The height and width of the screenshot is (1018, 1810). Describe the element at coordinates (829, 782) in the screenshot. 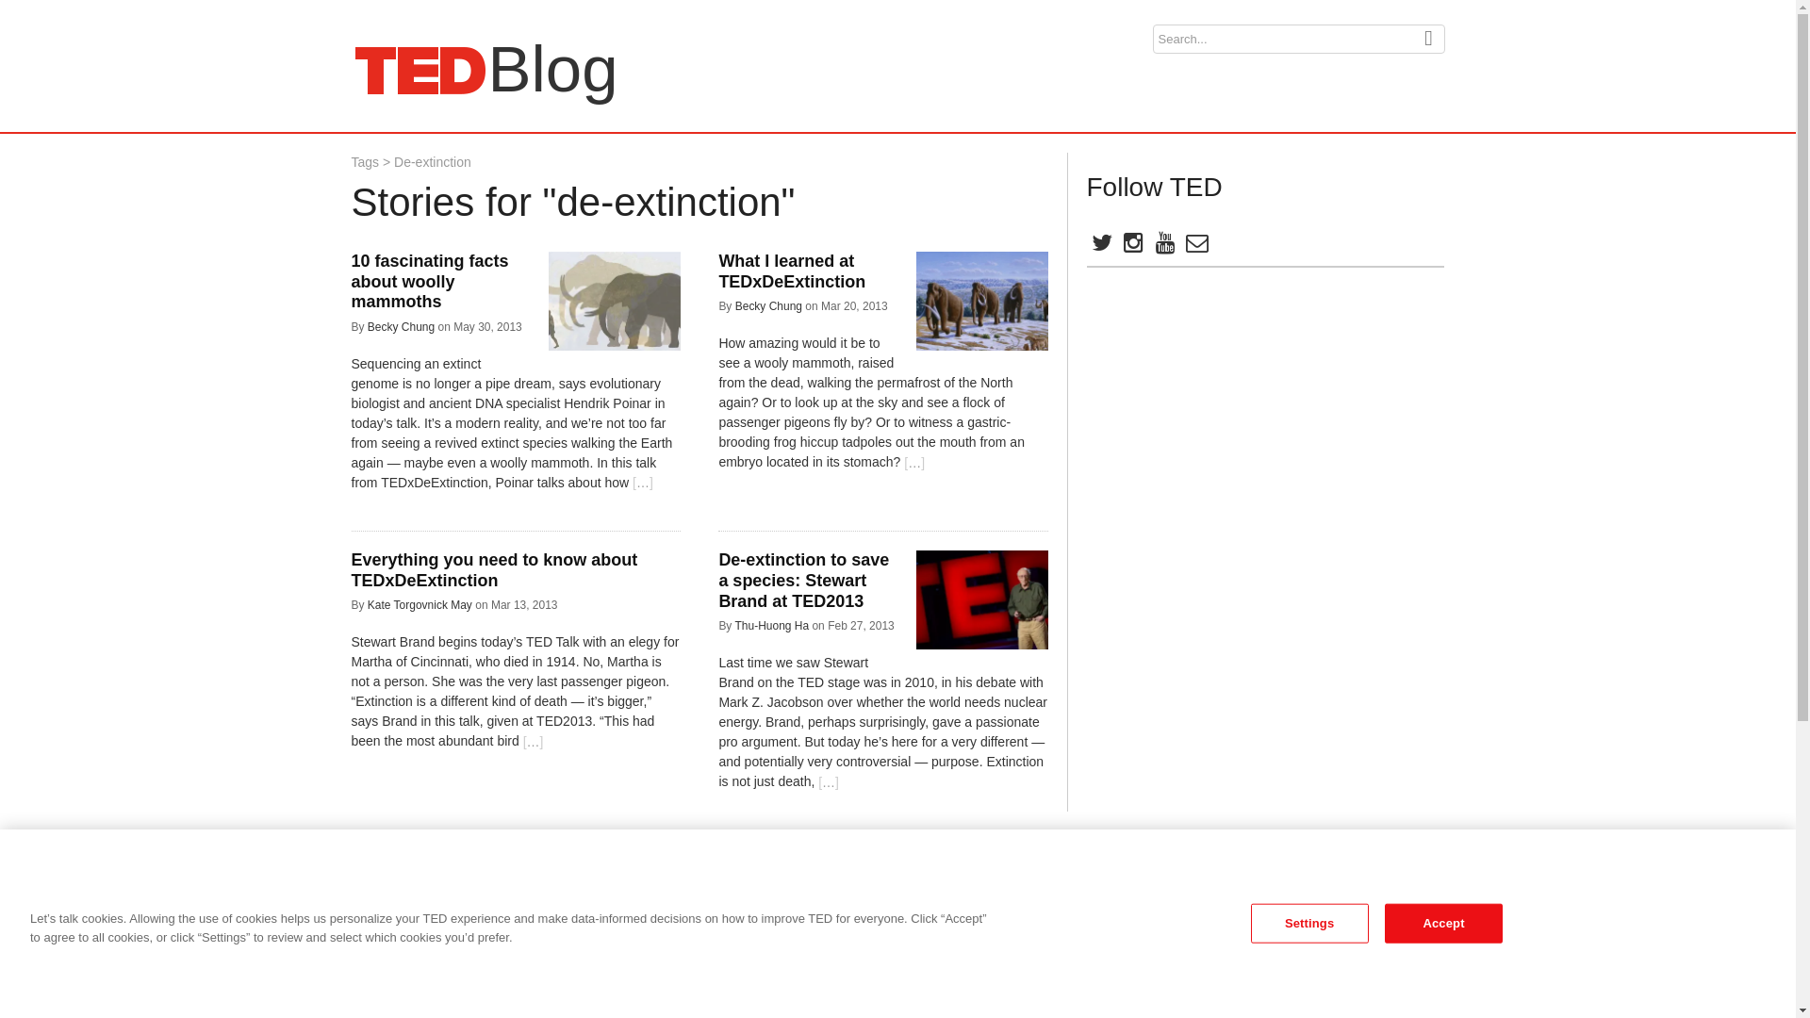

I see `Becky Chung` at that location.